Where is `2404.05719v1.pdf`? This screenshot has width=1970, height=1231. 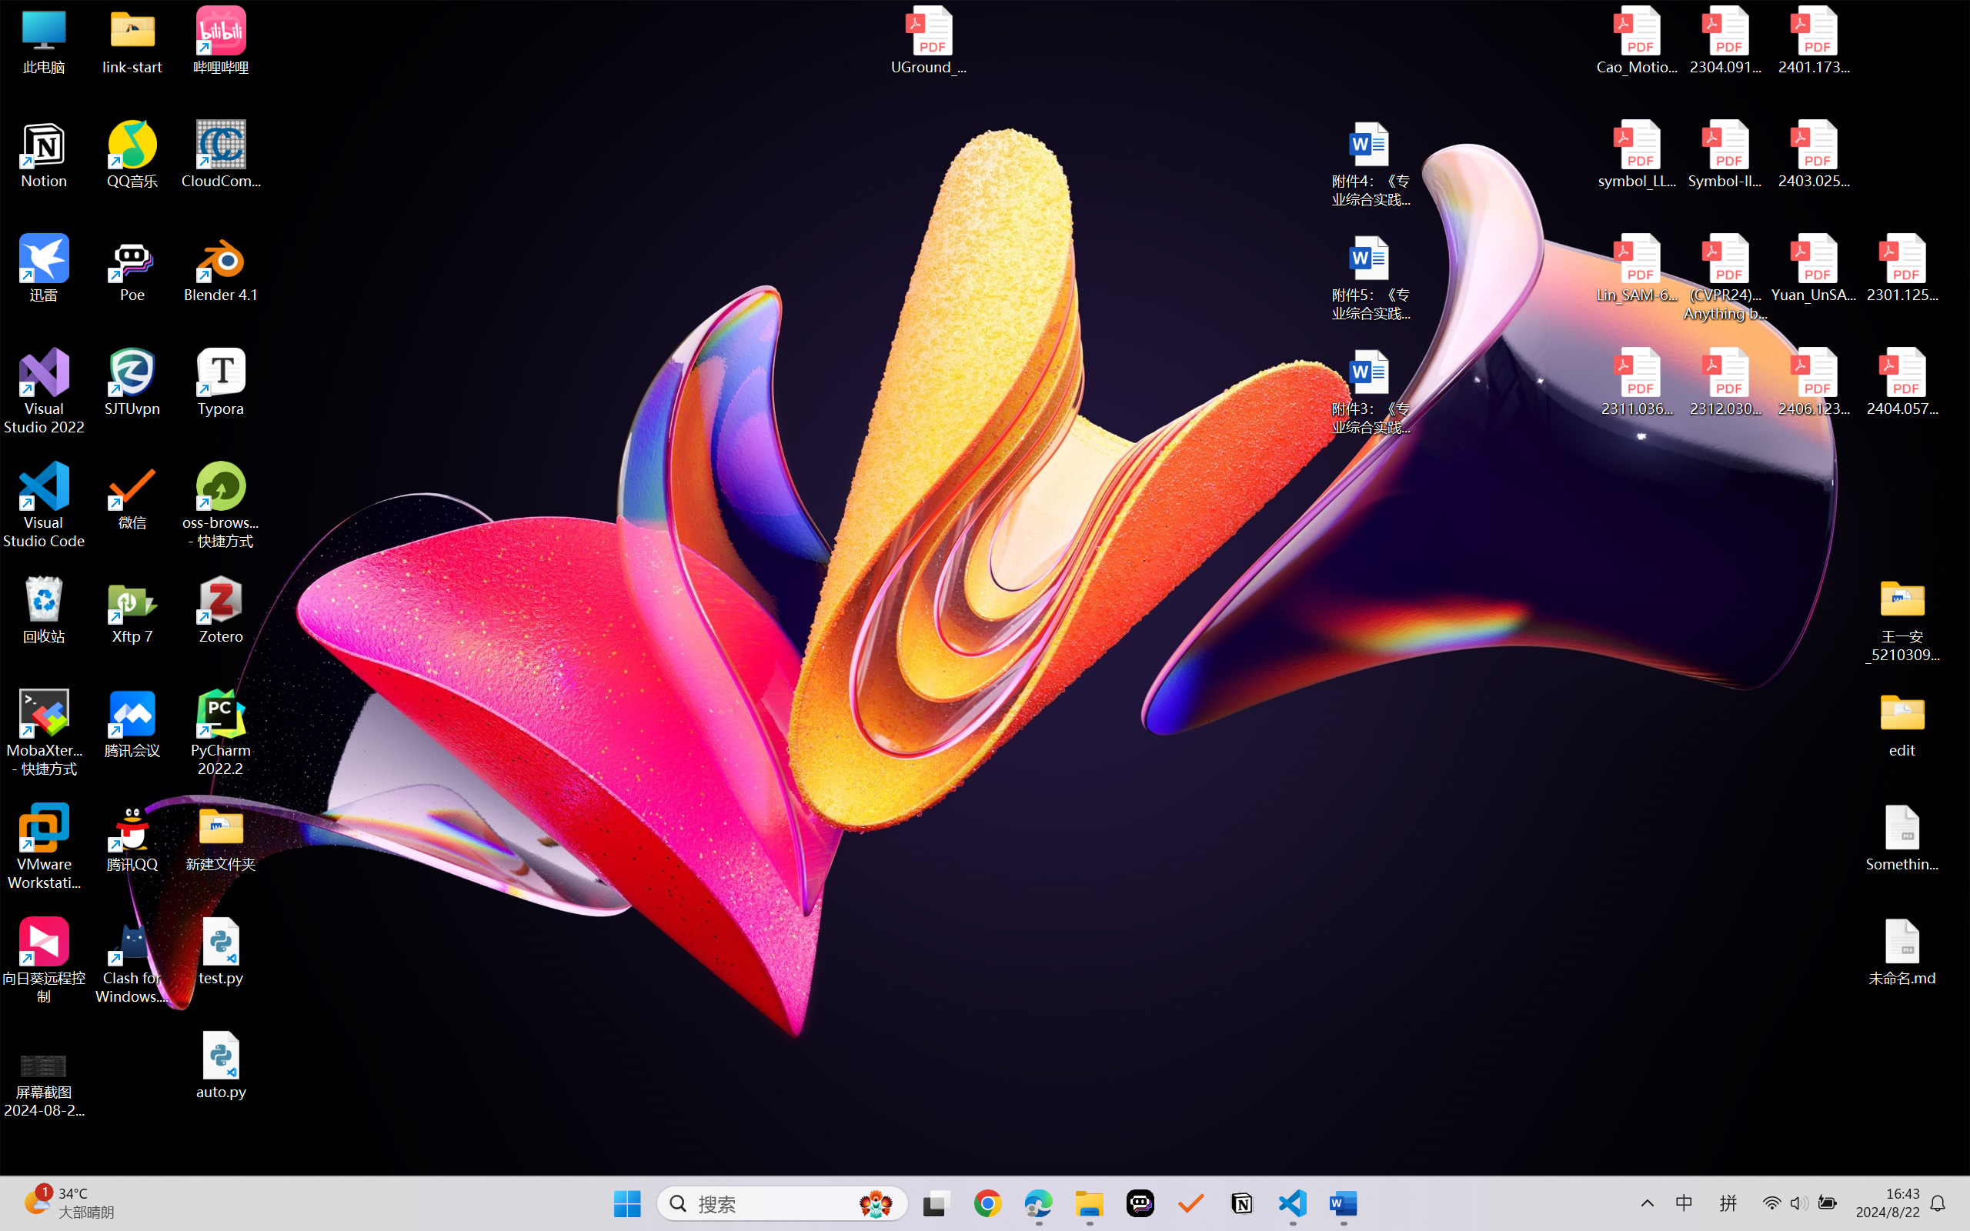
2404.05719v1.pdf is located at coordinates (1902, 382).